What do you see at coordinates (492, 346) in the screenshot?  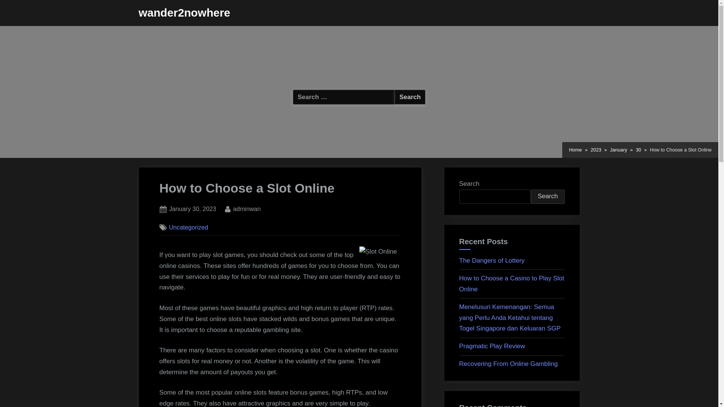 I see `Pragmatic Play Review` at bounding box center [492, 346].